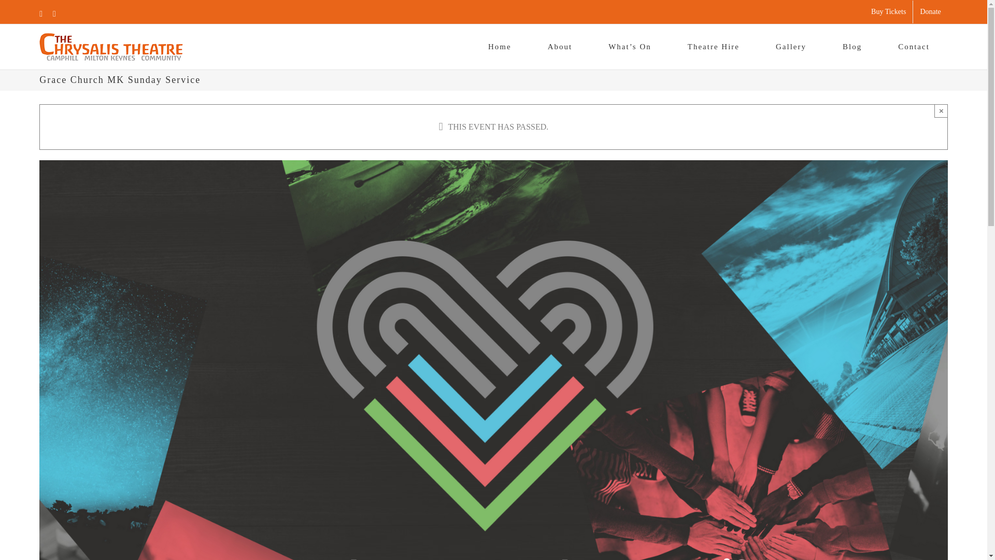 The width and height of the screenshot is (995, 560). What do you see at coordinates (791, 47) in the screenshot?
I see `Gallery` at bounding box center [791, 47].